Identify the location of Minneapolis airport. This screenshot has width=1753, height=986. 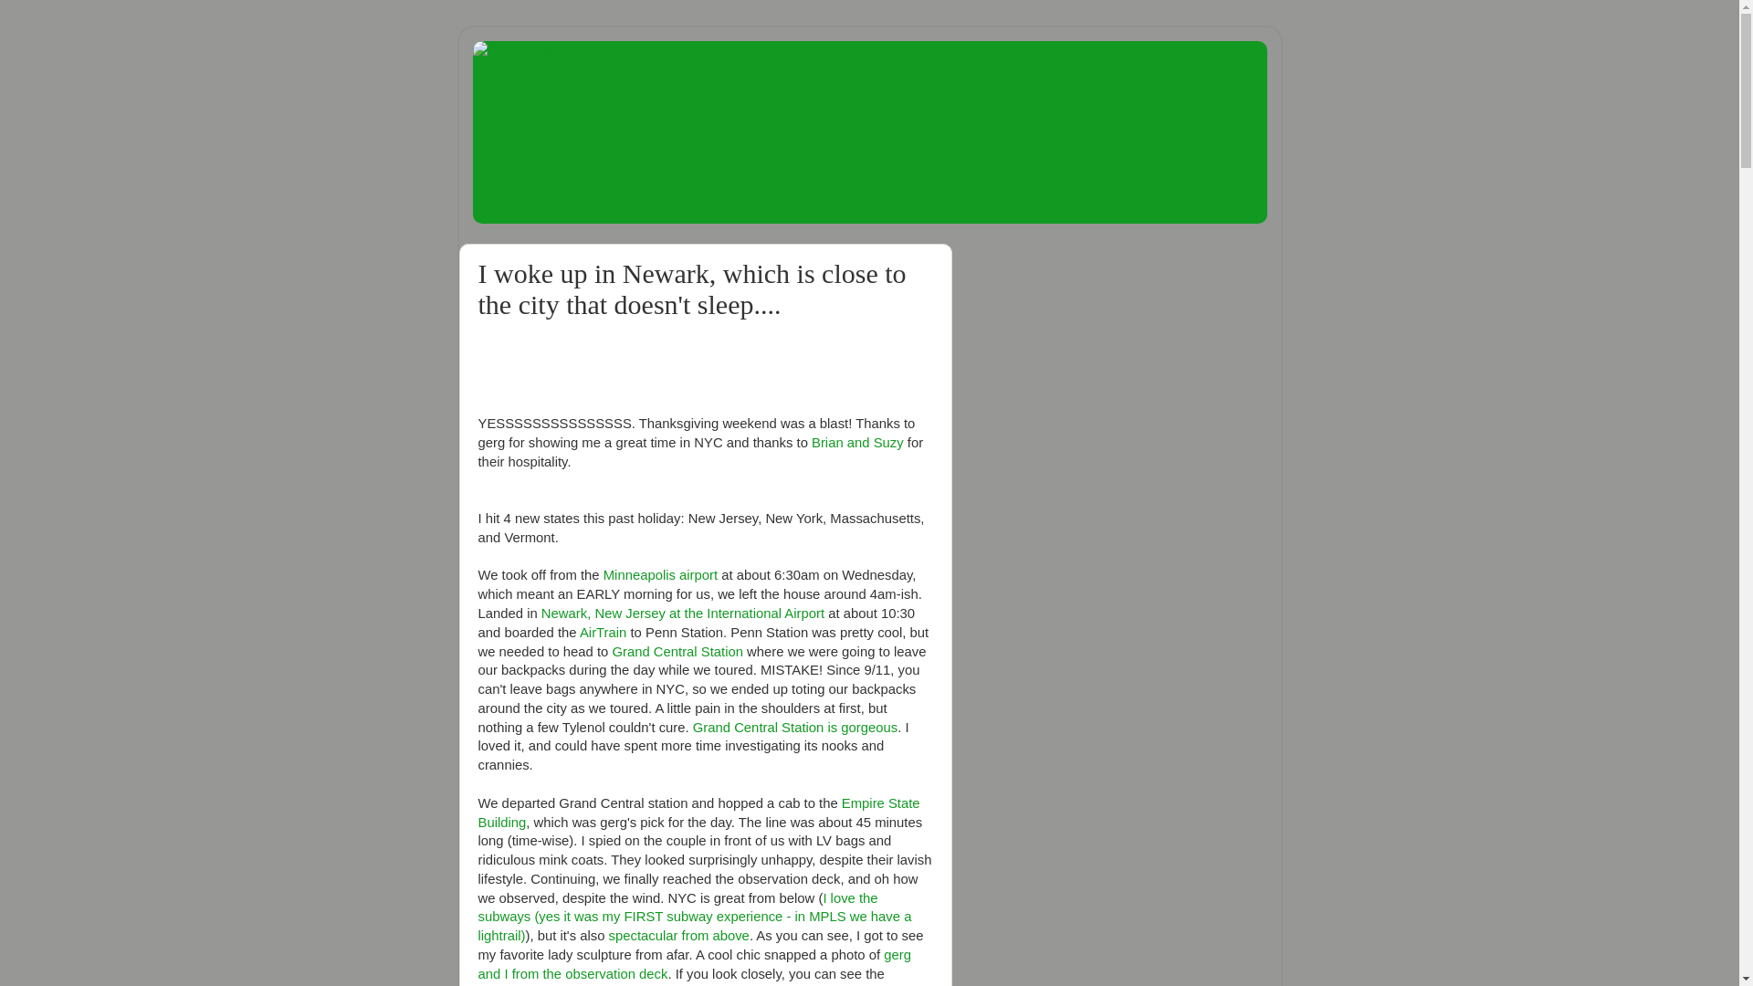
(659, 575).